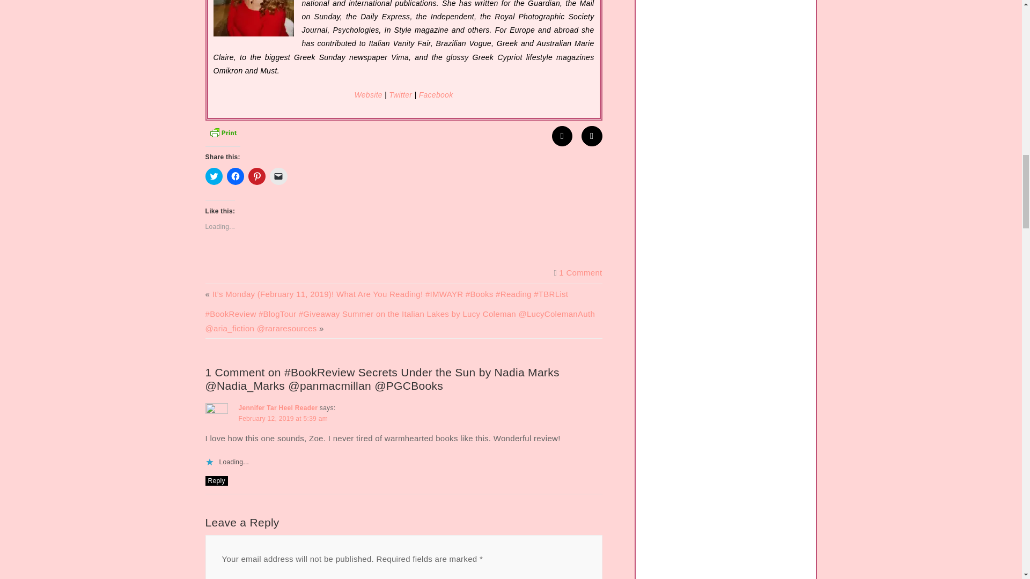  What do you see at coordinates (256, 176) in the screenshot?
I see `Click to share on Pinterest` at bounding box center [256, 176].